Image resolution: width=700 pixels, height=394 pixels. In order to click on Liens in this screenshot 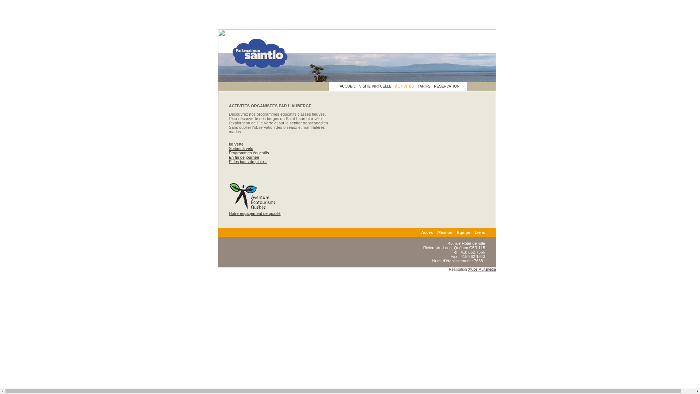, I will do `click(480, 232)`.